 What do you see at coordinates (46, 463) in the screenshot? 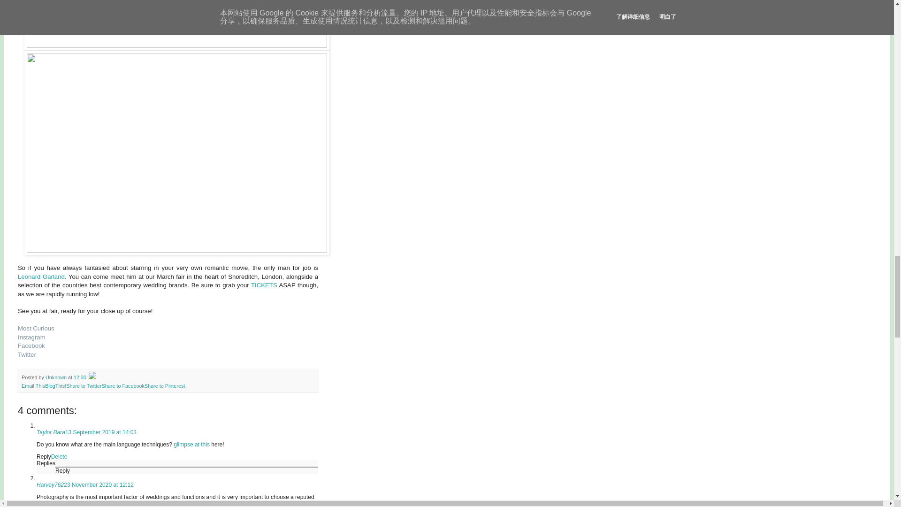
I see `Replies` at bounding box center [46, 463].